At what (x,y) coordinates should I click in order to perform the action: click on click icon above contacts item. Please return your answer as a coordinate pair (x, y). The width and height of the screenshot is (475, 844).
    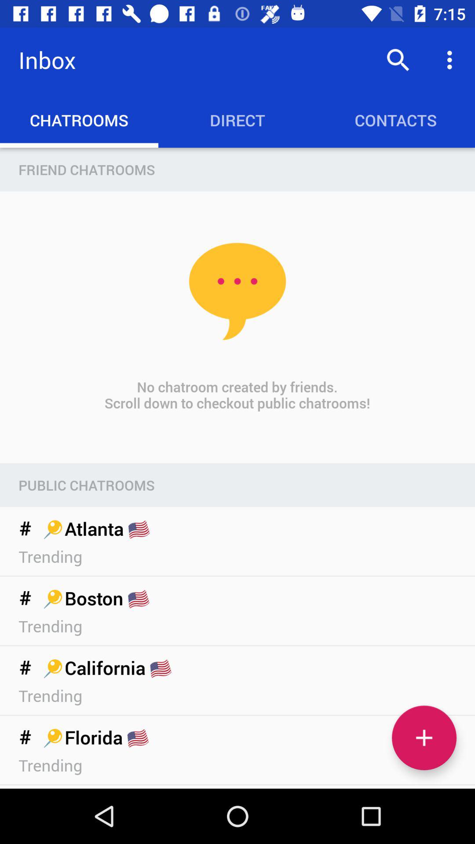
    Looking at the image, I should click on (452, 60).